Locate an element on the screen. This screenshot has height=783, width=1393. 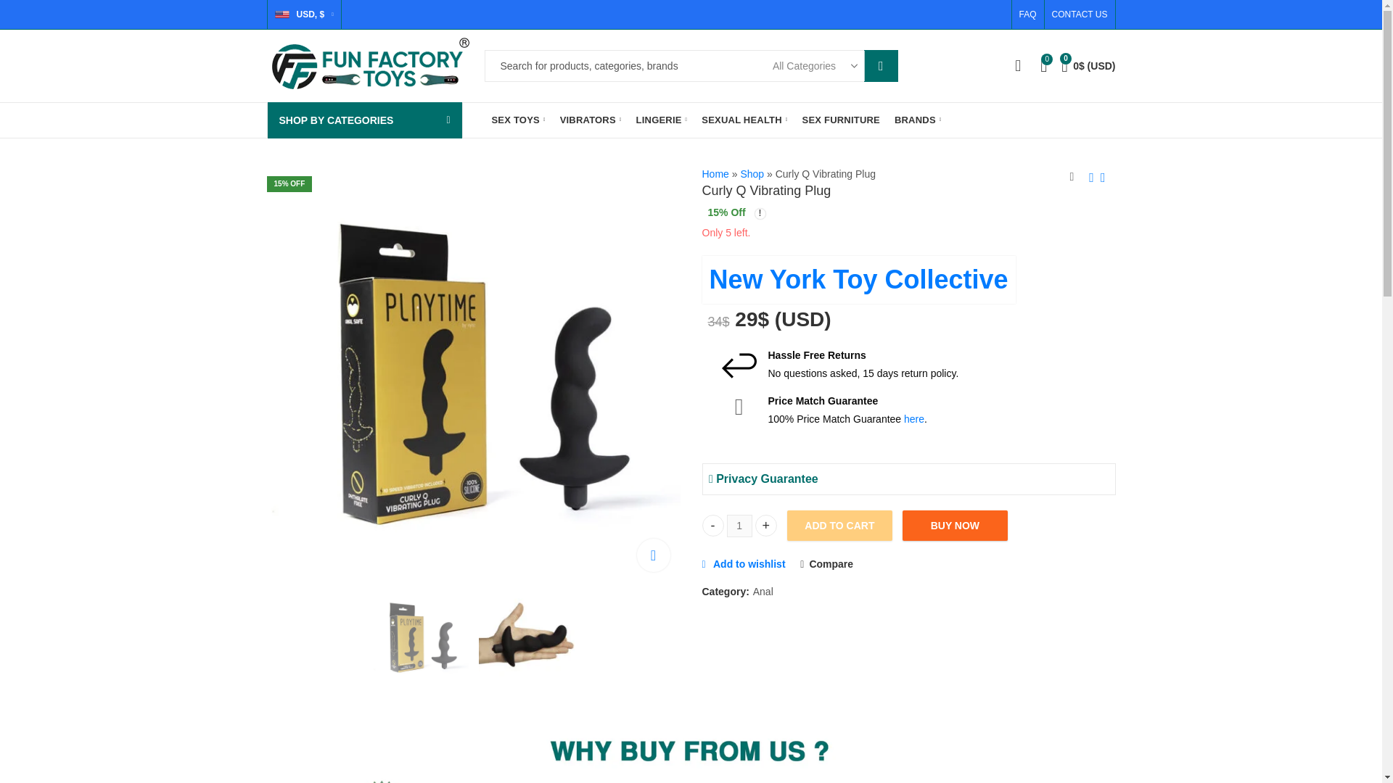
SEX TOYS is located at coordinates (519, 120).